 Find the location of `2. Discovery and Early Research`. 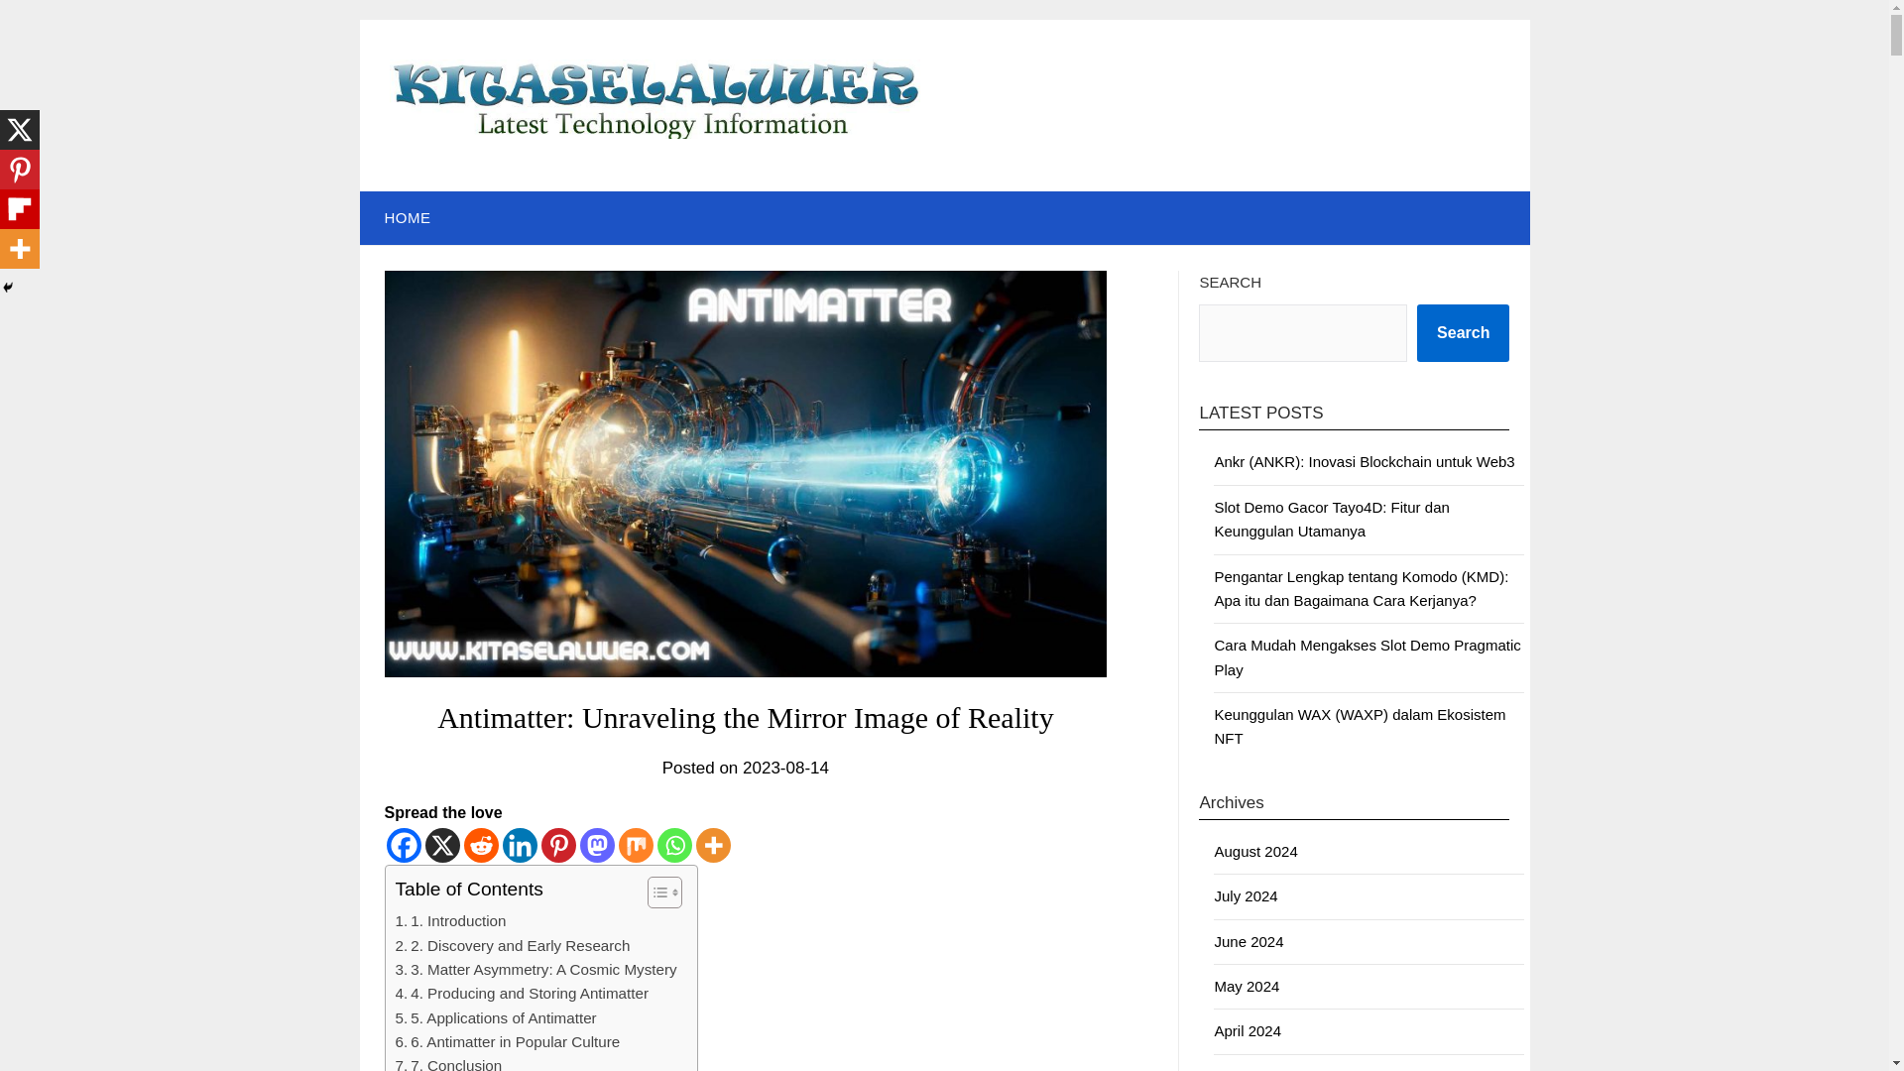

2. Discovery and Early Research is located at coordinates (512, 945).